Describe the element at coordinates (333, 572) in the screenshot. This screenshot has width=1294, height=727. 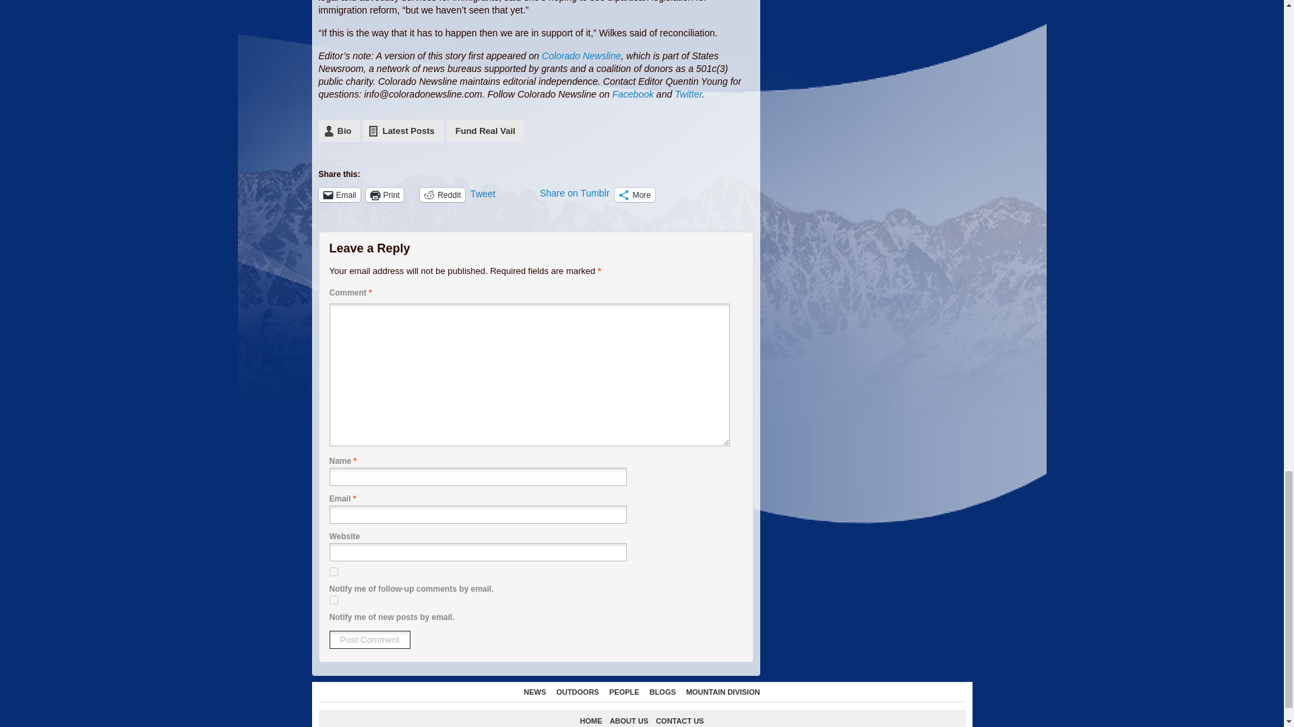
I see `subscribe` at that location.